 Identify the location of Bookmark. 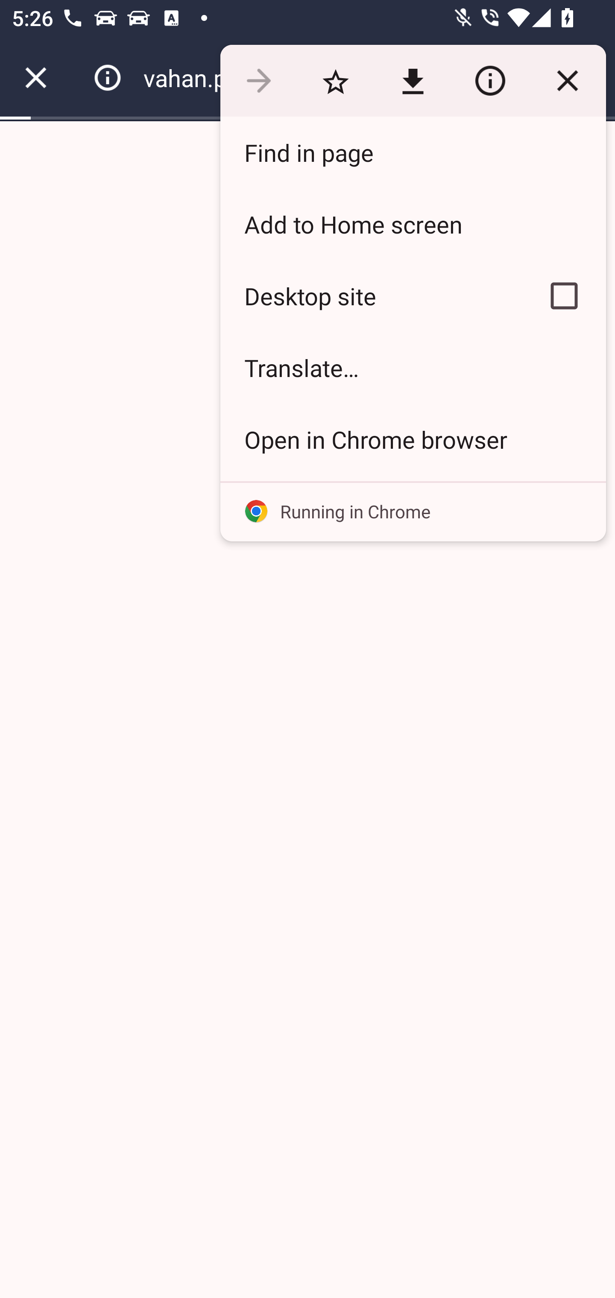
(335, 81).